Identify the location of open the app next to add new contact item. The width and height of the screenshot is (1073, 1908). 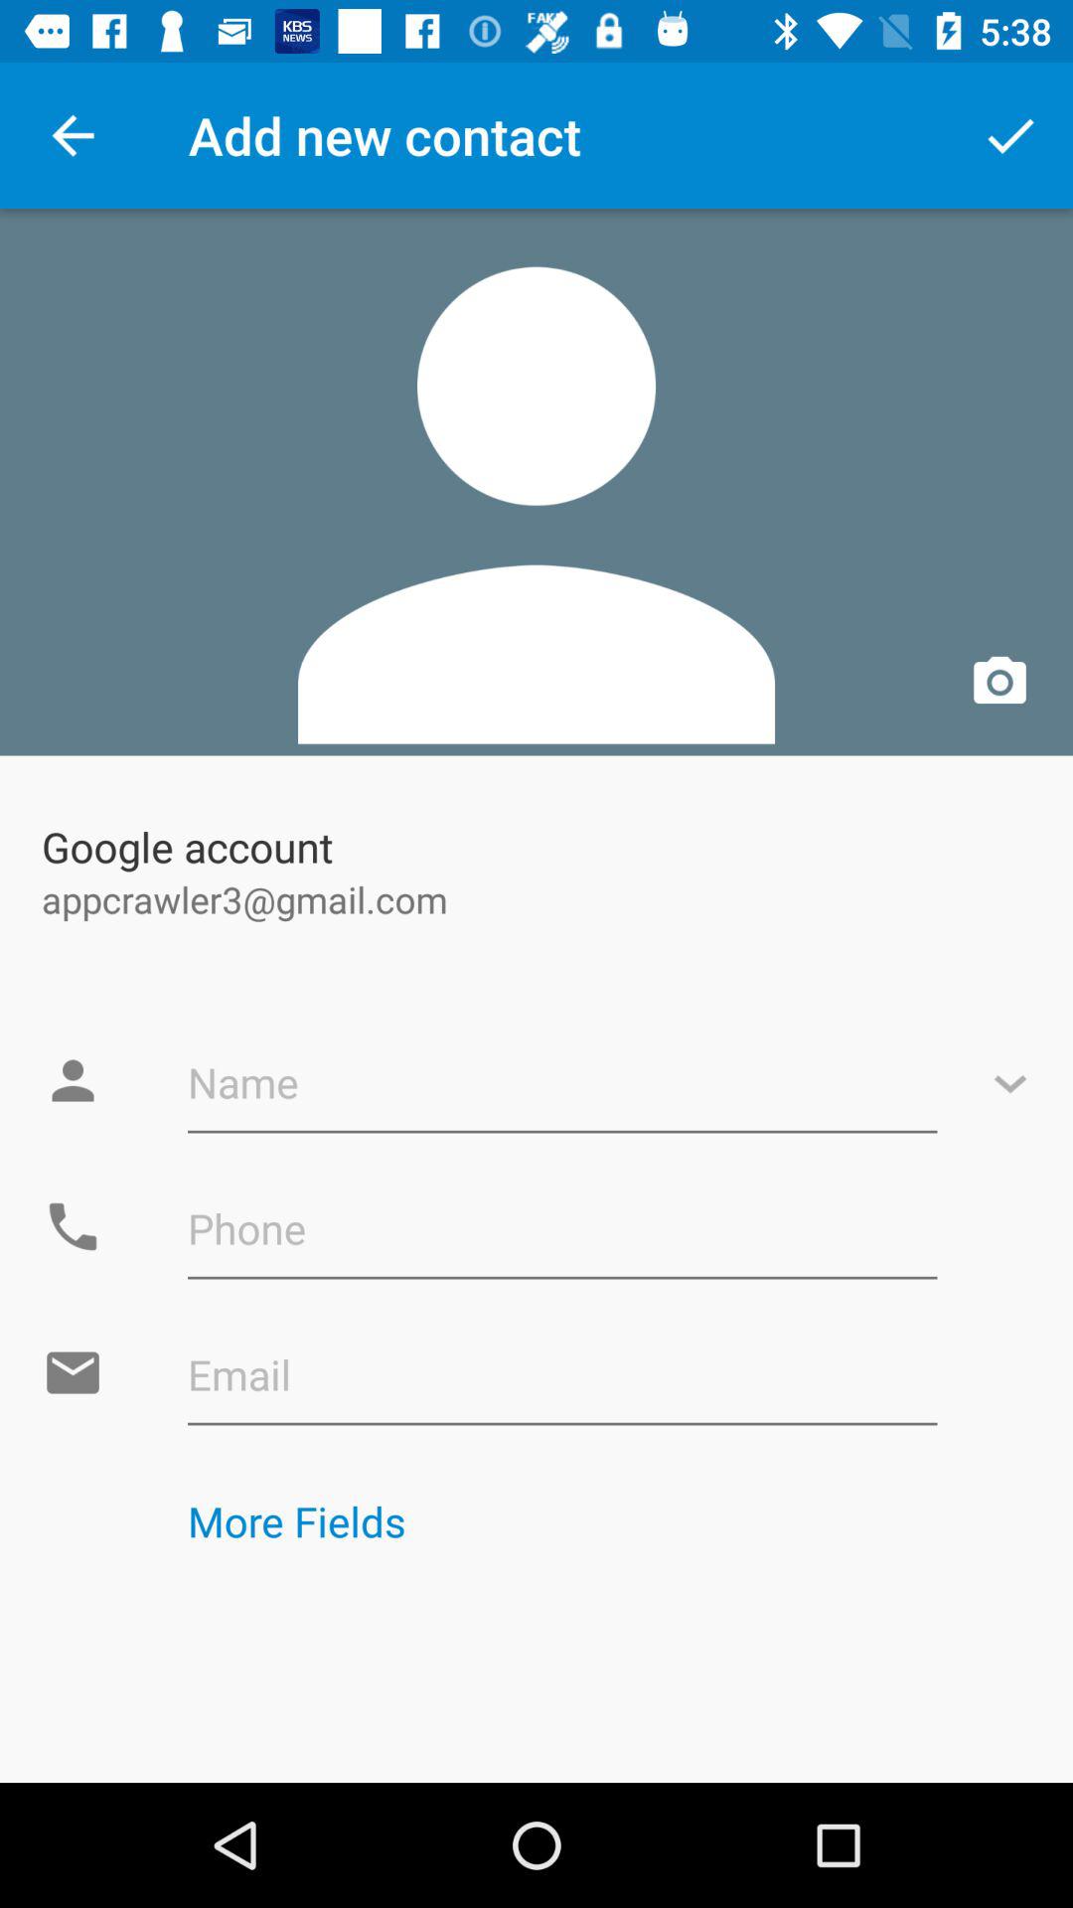
(1009, 135).